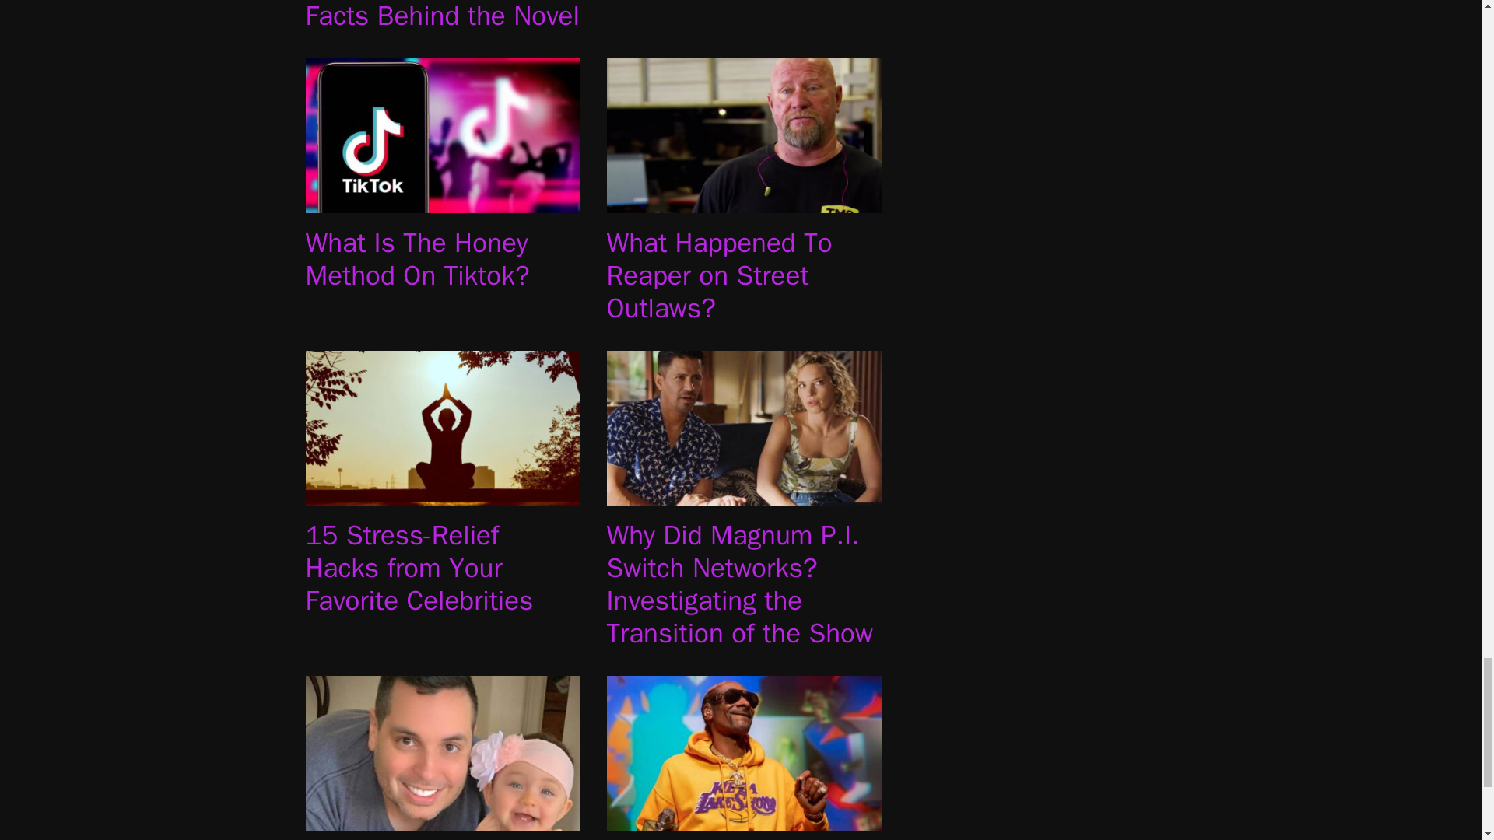 This screenshot has height=840, width=1494. I want to click on What Is The Honey Method On Tiktok?, so click(416, 258).